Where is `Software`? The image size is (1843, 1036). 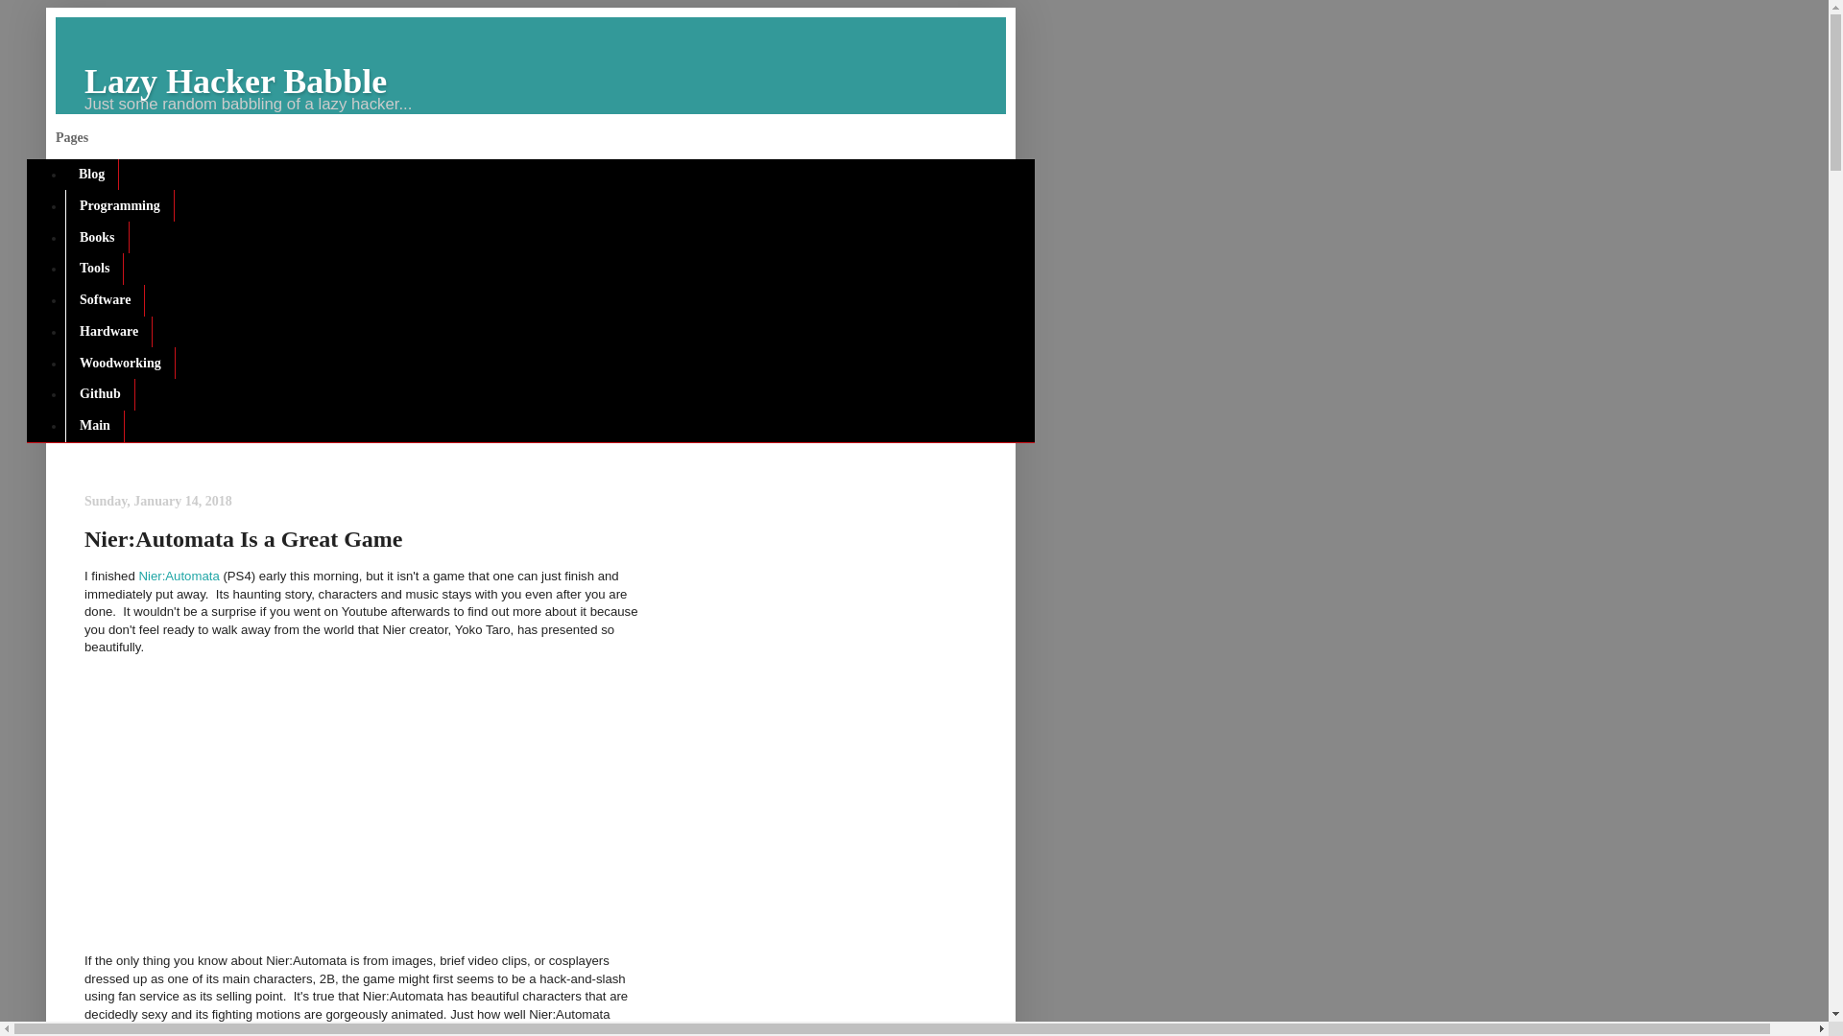 Software is located at coordinates (105, 301).